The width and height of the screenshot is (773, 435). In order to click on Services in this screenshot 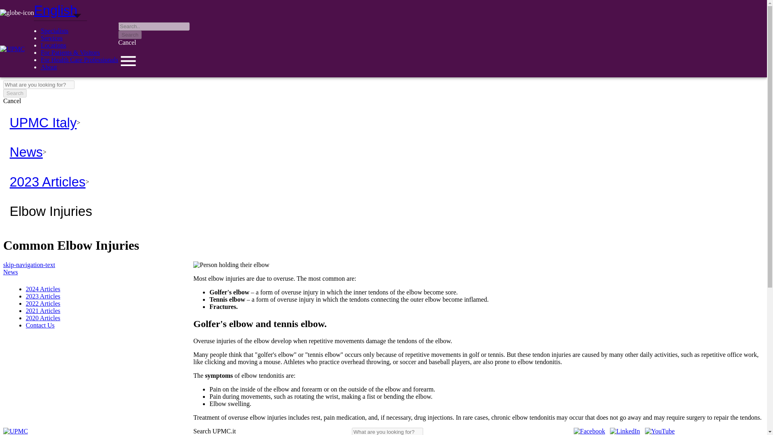, I will do `click(52, 38)`.